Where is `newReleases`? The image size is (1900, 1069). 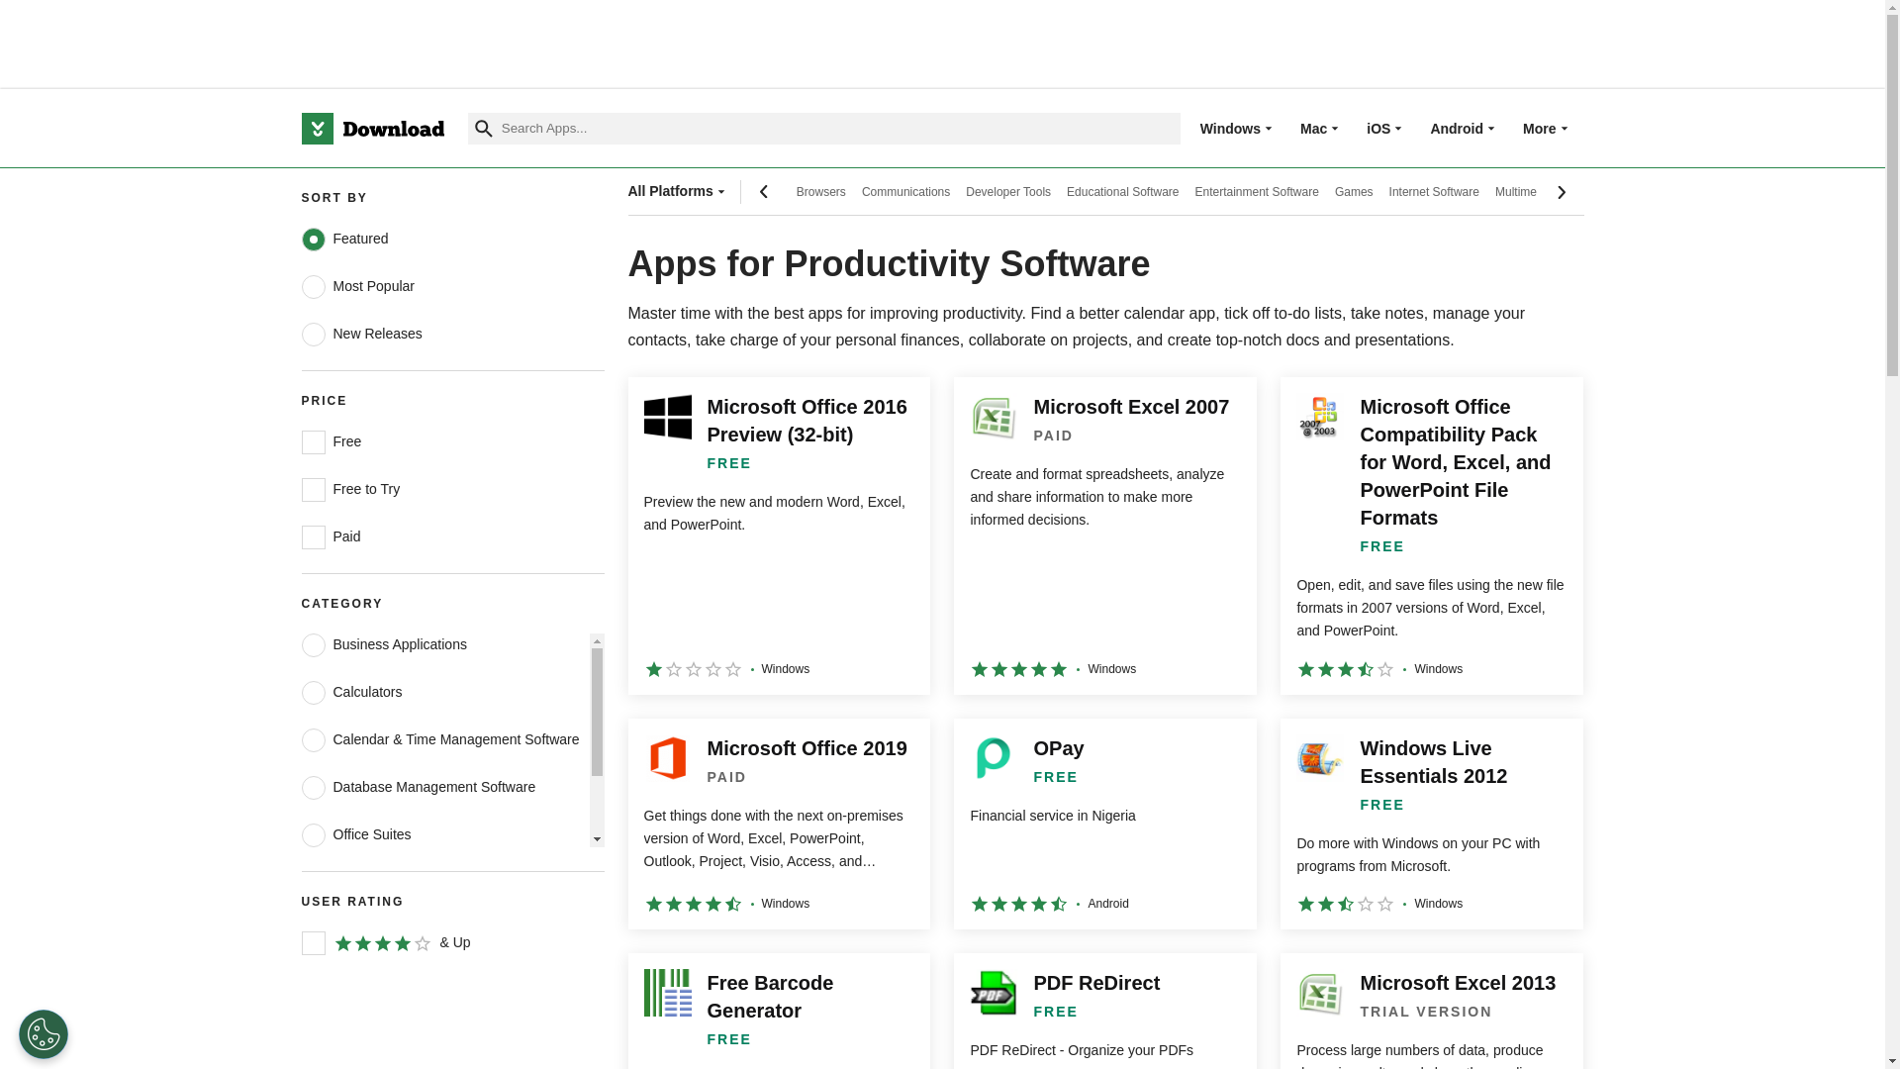 newReleases is located at coordinates (313, 335).